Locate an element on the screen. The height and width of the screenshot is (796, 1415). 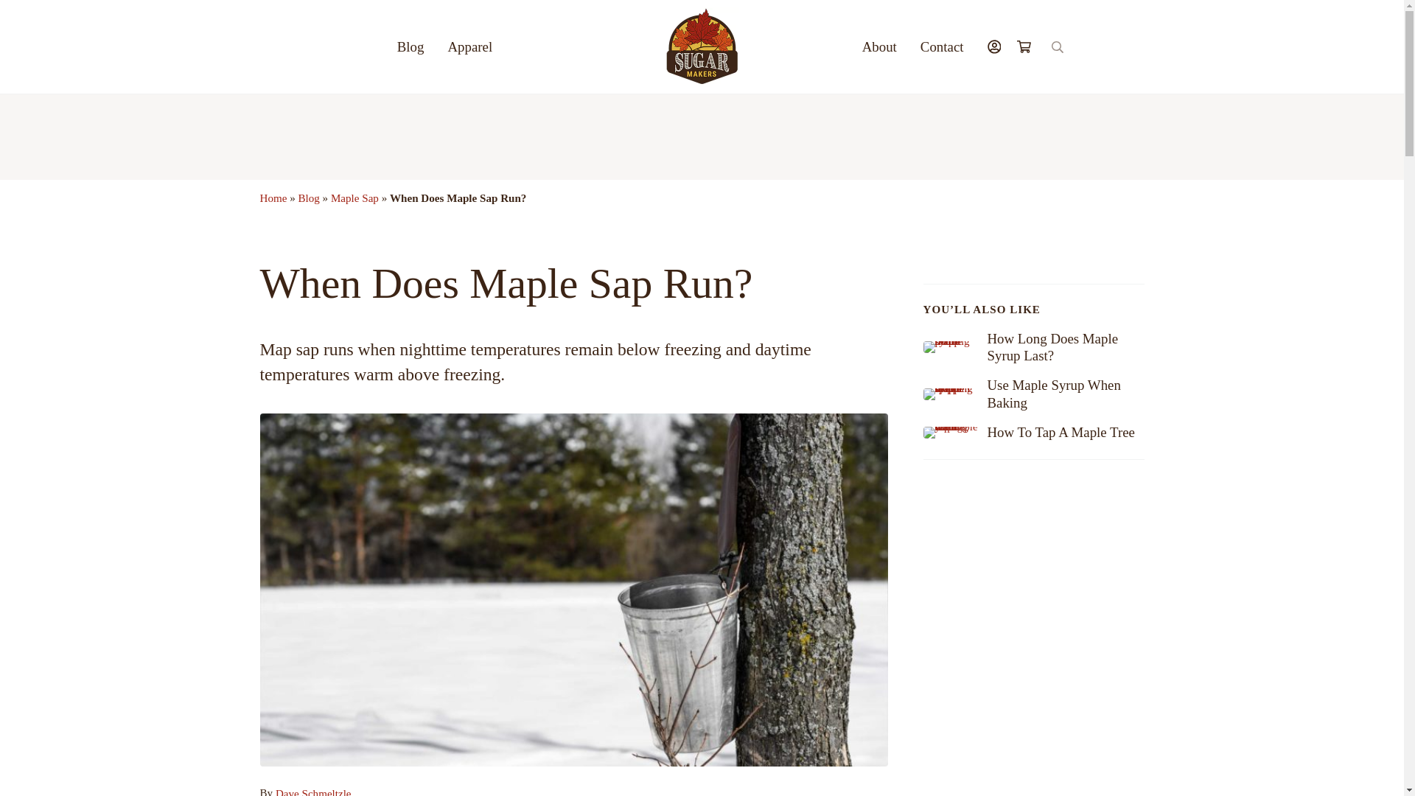
My Account is located at coordinates (994, 46).